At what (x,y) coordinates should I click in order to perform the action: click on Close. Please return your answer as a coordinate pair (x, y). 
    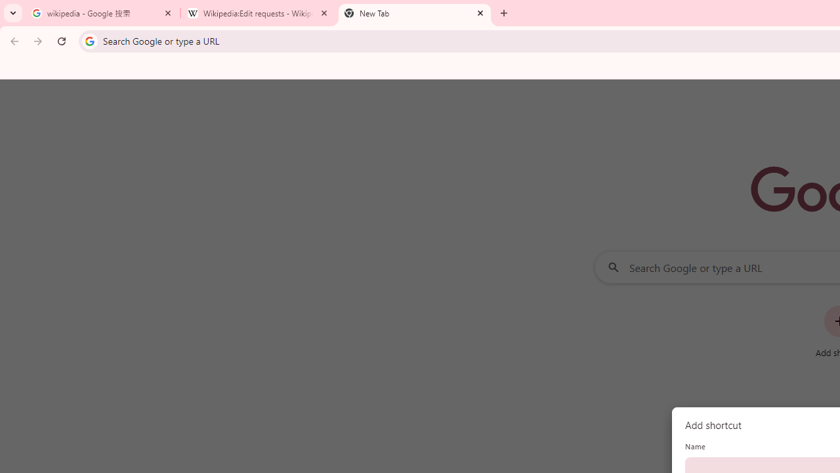
    Looking at the image, I should click on (480, 12).